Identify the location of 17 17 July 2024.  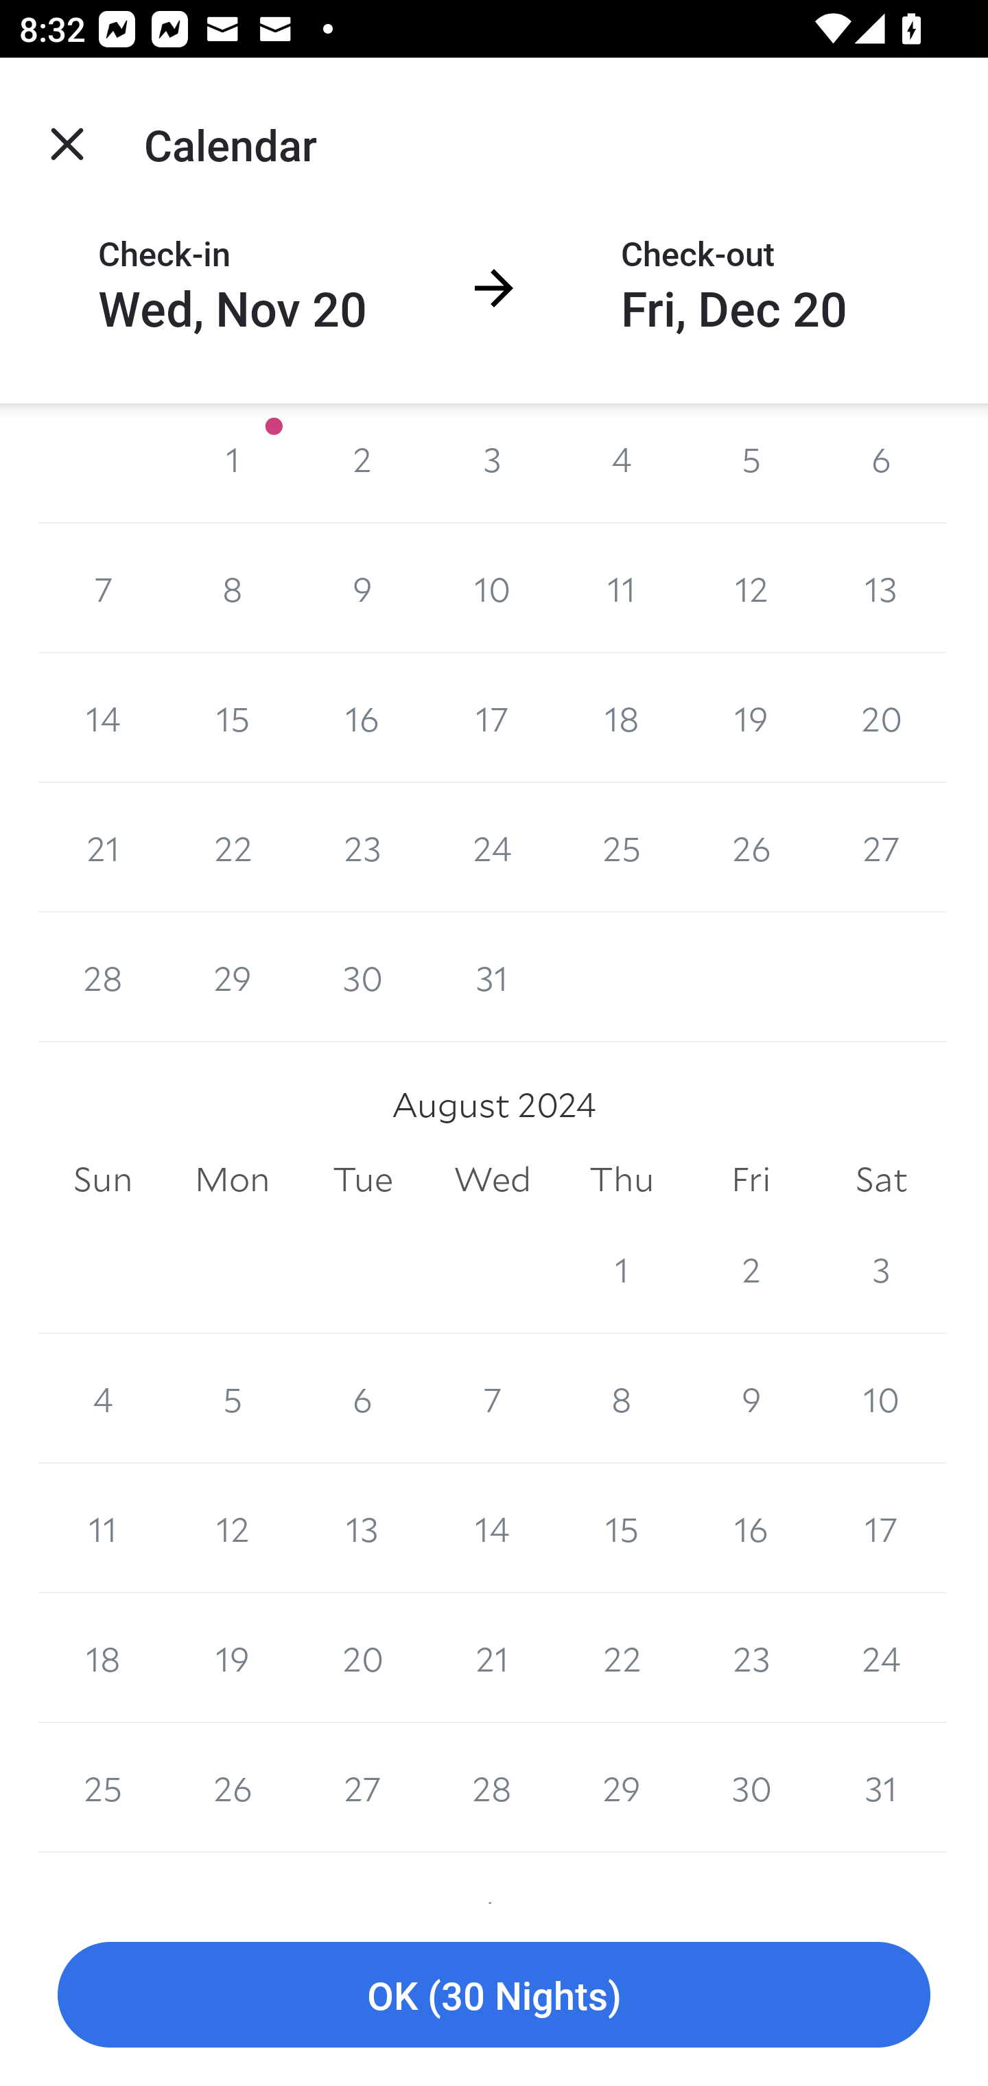
(493, 718).